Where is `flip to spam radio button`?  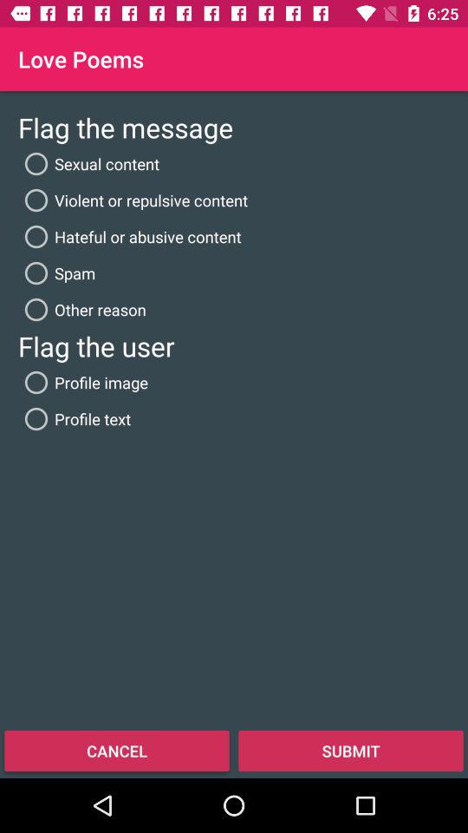
flip to spam radio button is located at coordinates (57, 272).